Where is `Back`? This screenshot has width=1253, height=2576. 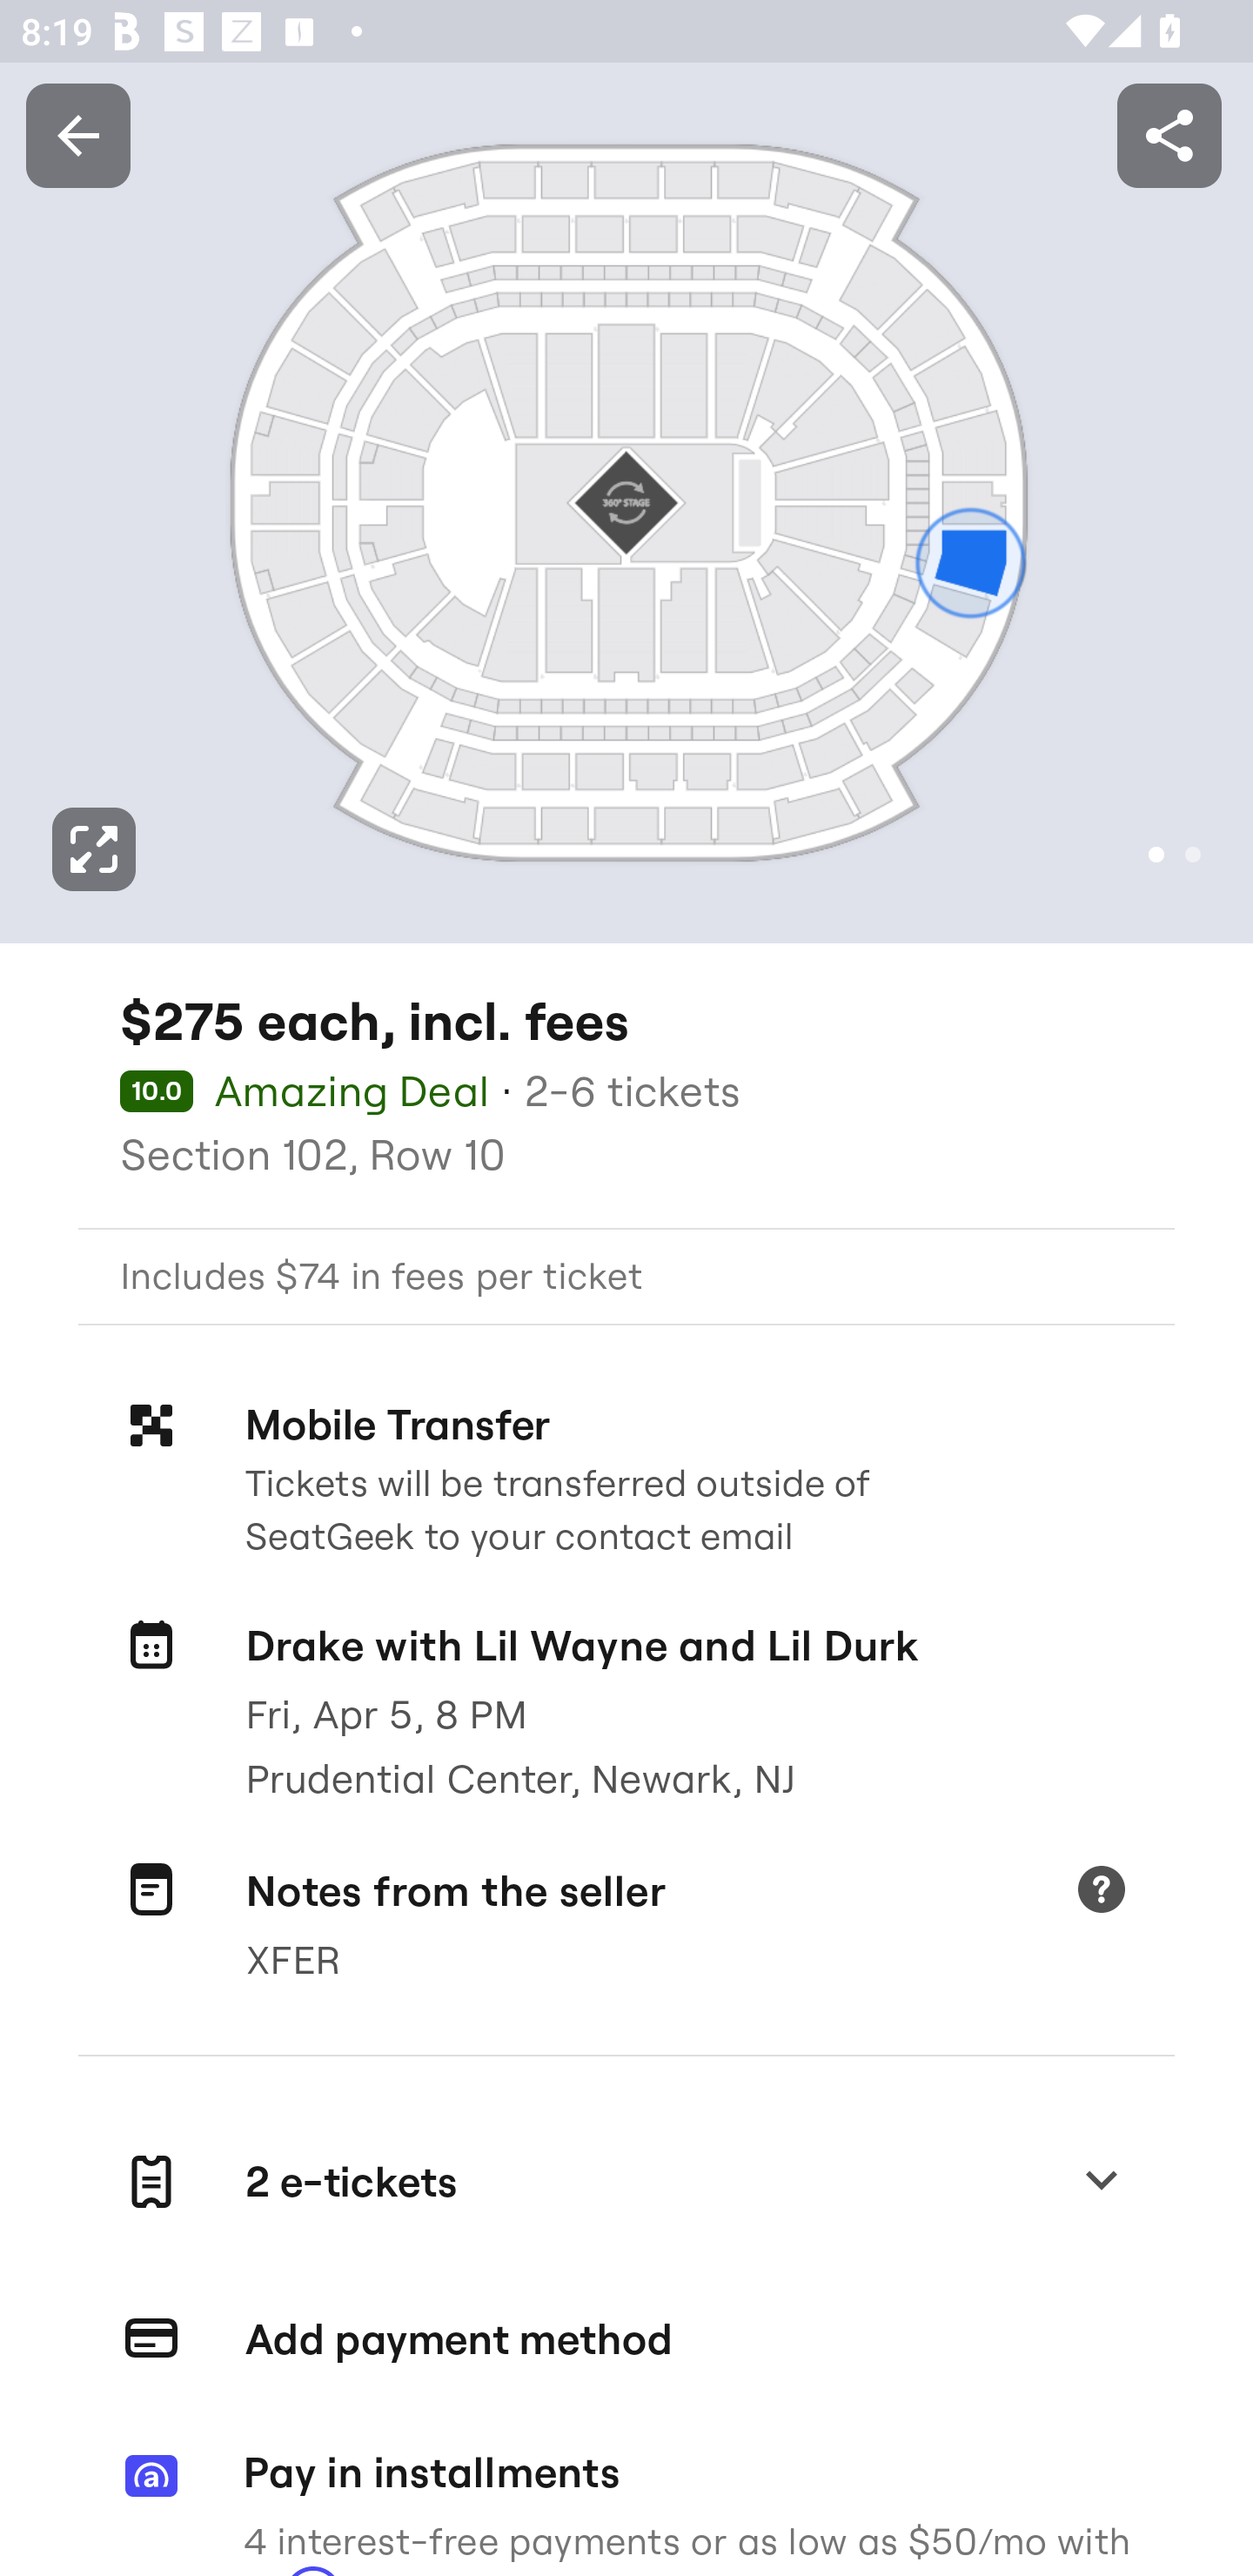
Back is located at coordinates (77, 134).